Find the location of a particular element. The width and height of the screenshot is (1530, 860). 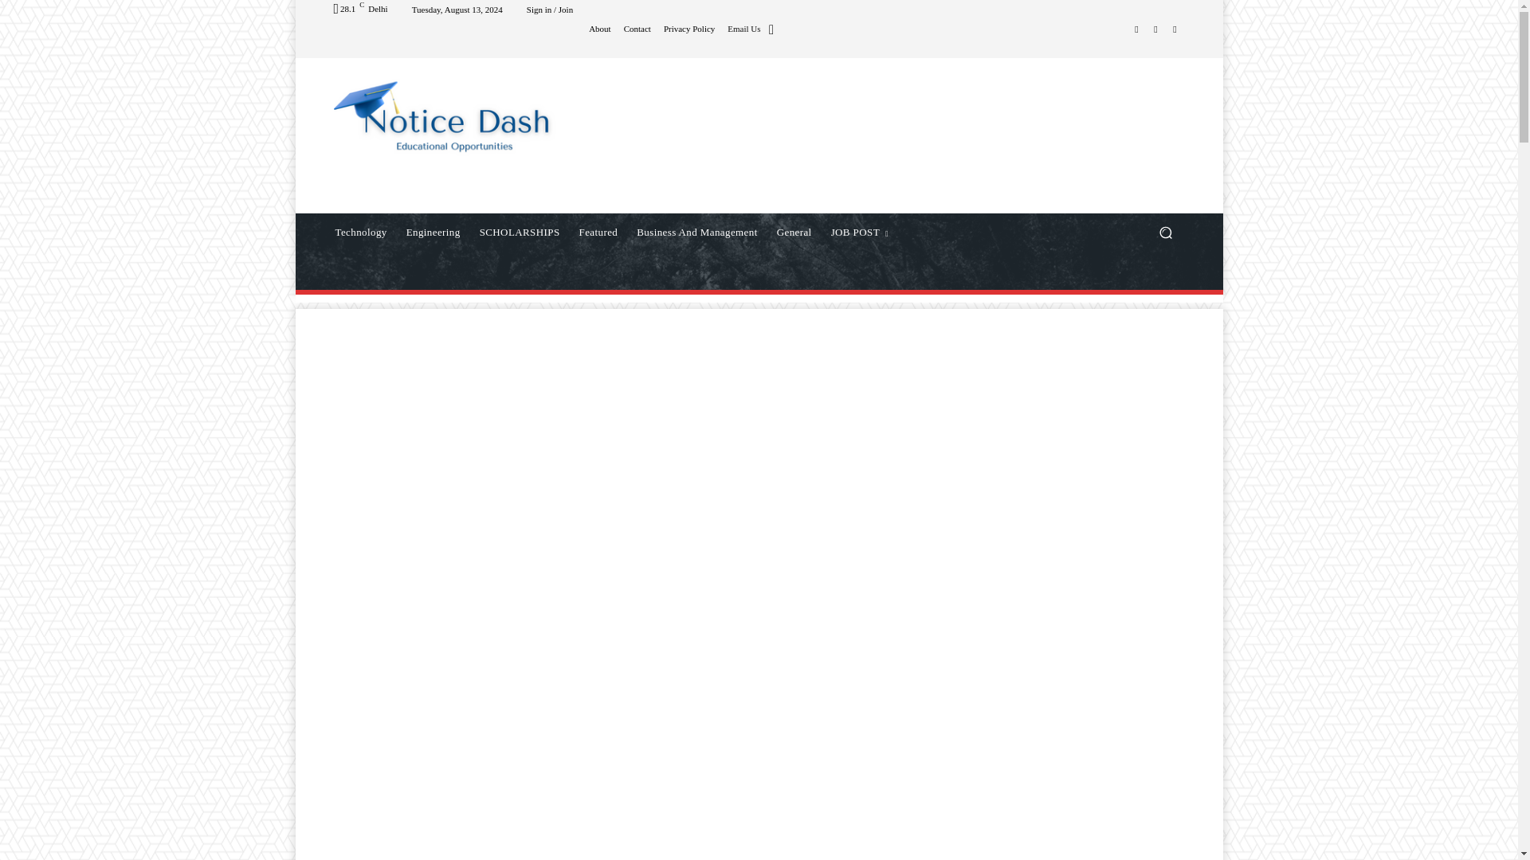

Engineering is located at coordinates (433, 233).